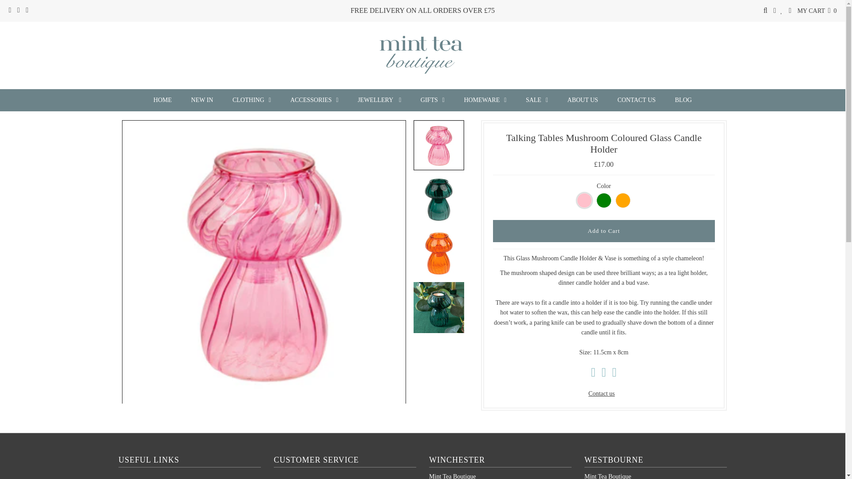 The width and height of the screenshot is (852, 479). What do you see at coordinates (314, 100) in the screenshot?
I see `ACCESSORIES` at bounding box center [314, 100].